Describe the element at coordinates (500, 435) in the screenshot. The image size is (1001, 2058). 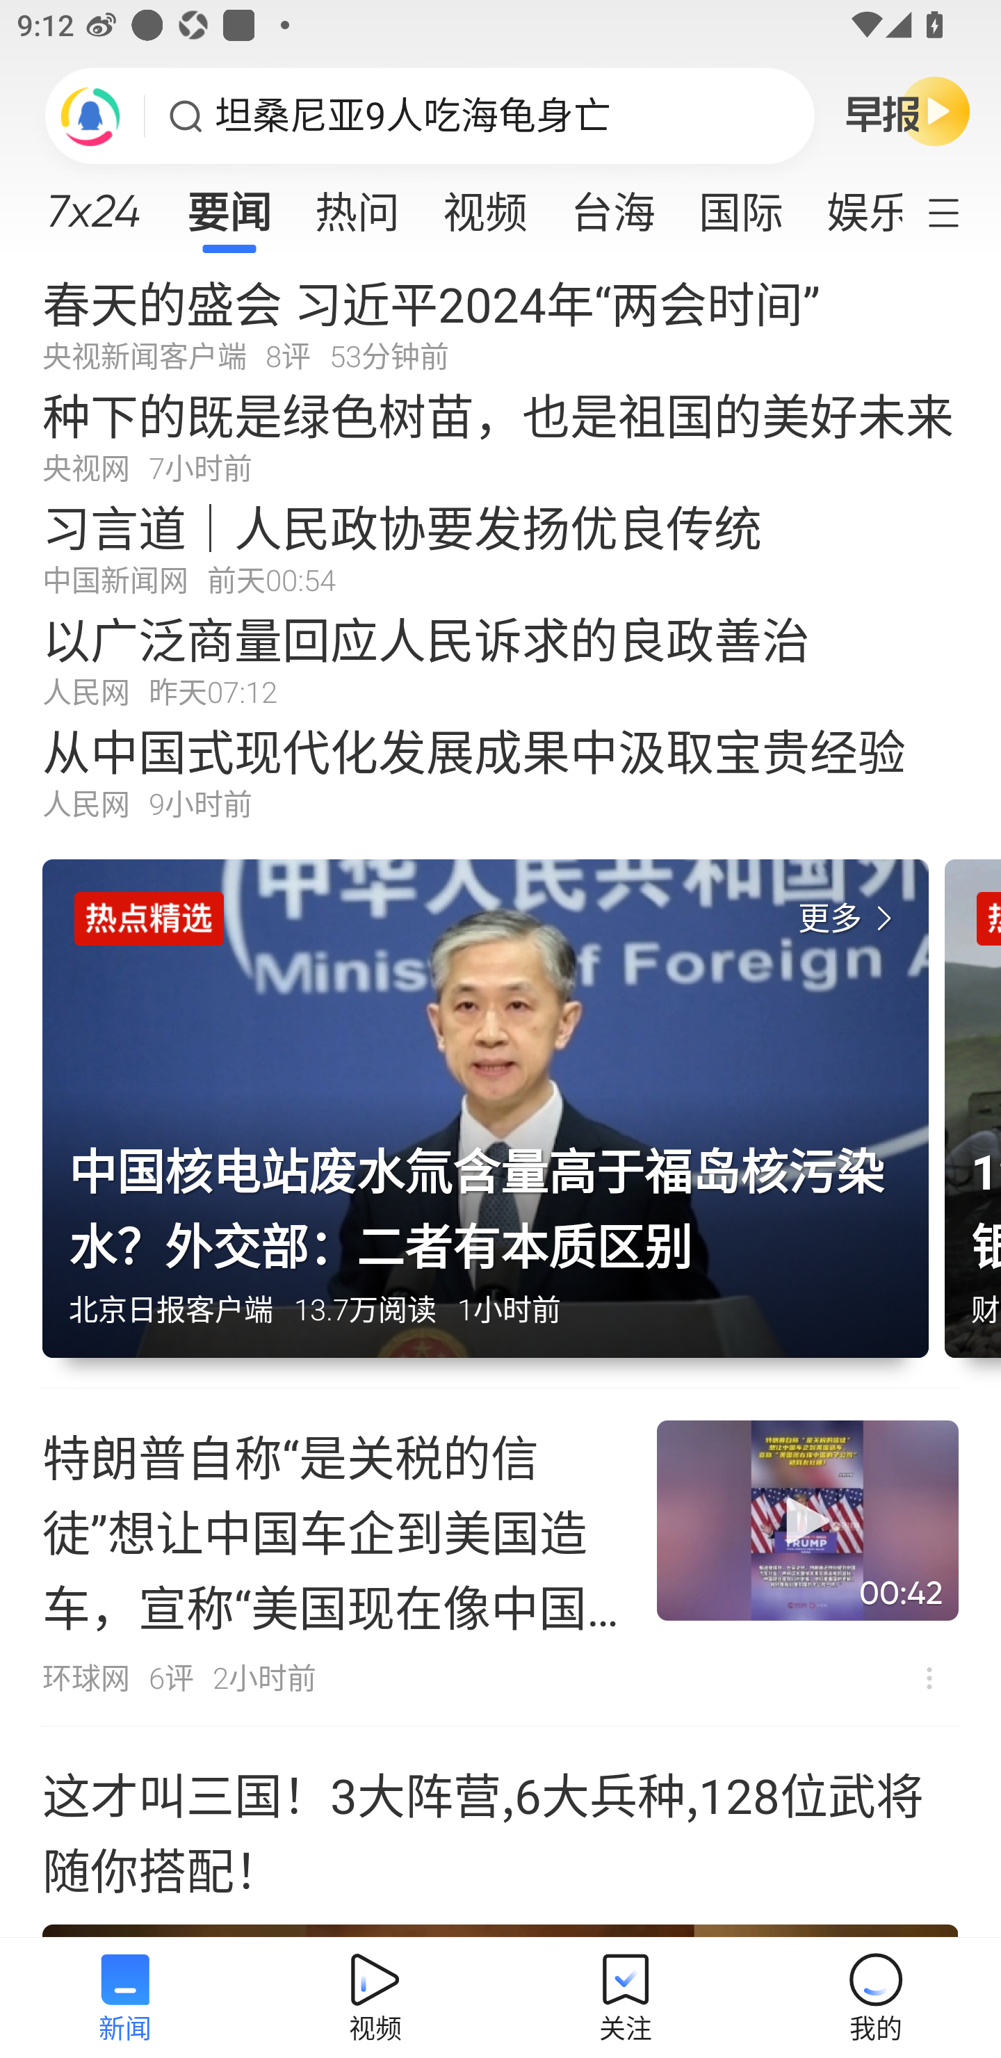
I see `种下的既是绿色树苗，也是祖国的美好未来 央视网 7小时前` at that location.